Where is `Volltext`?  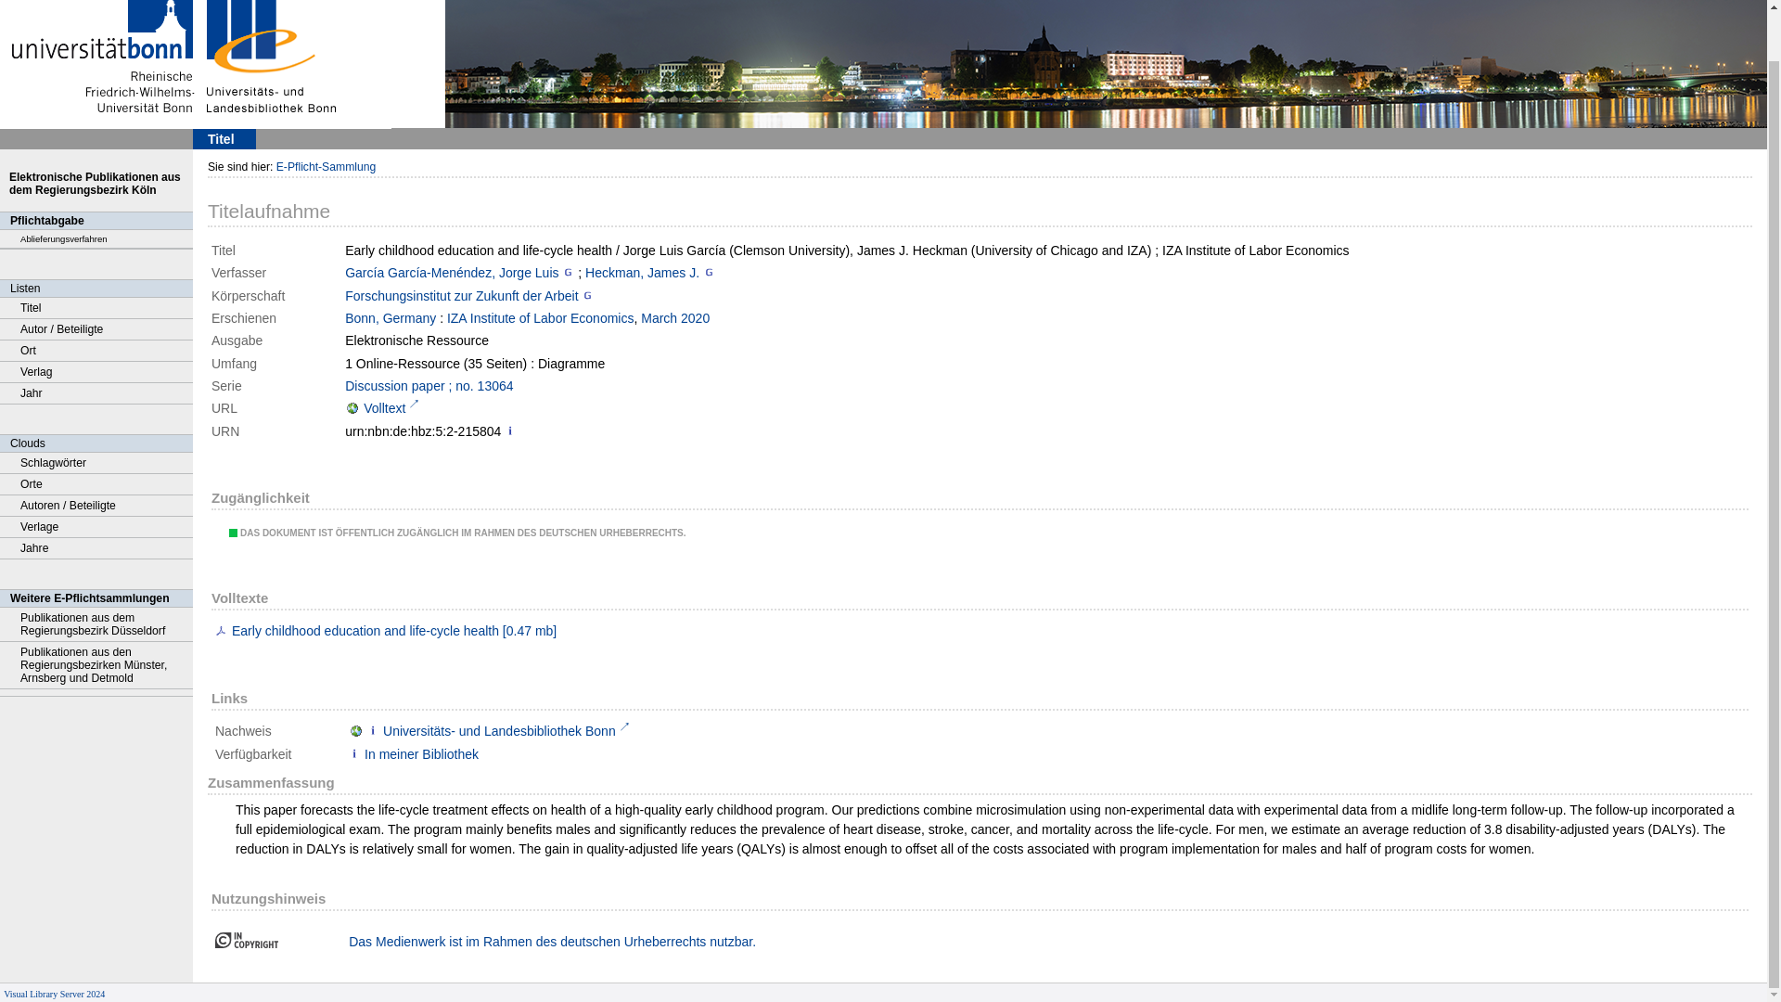
Volltext is located at coordinates (382, 408).